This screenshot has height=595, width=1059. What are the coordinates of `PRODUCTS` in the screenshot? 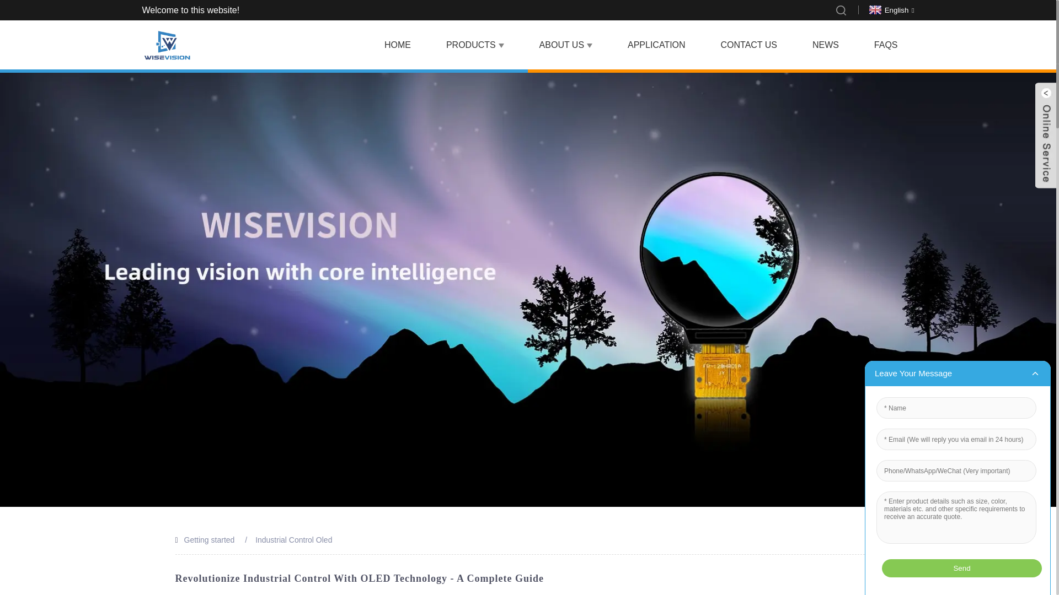 It's located at (475, 45).